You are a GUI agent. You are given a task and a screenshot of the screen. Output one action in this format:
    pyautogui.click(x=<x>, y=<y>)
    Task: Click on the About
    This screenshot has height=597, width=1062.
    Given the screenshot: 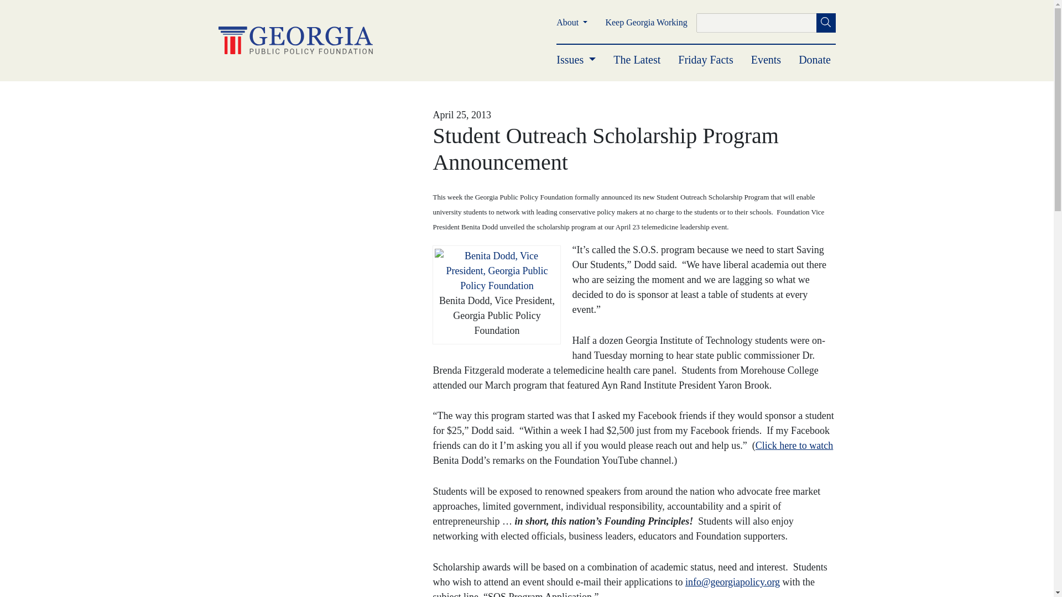 What is the action you would take?
    pyautogui.click(x=572, y=22)
    